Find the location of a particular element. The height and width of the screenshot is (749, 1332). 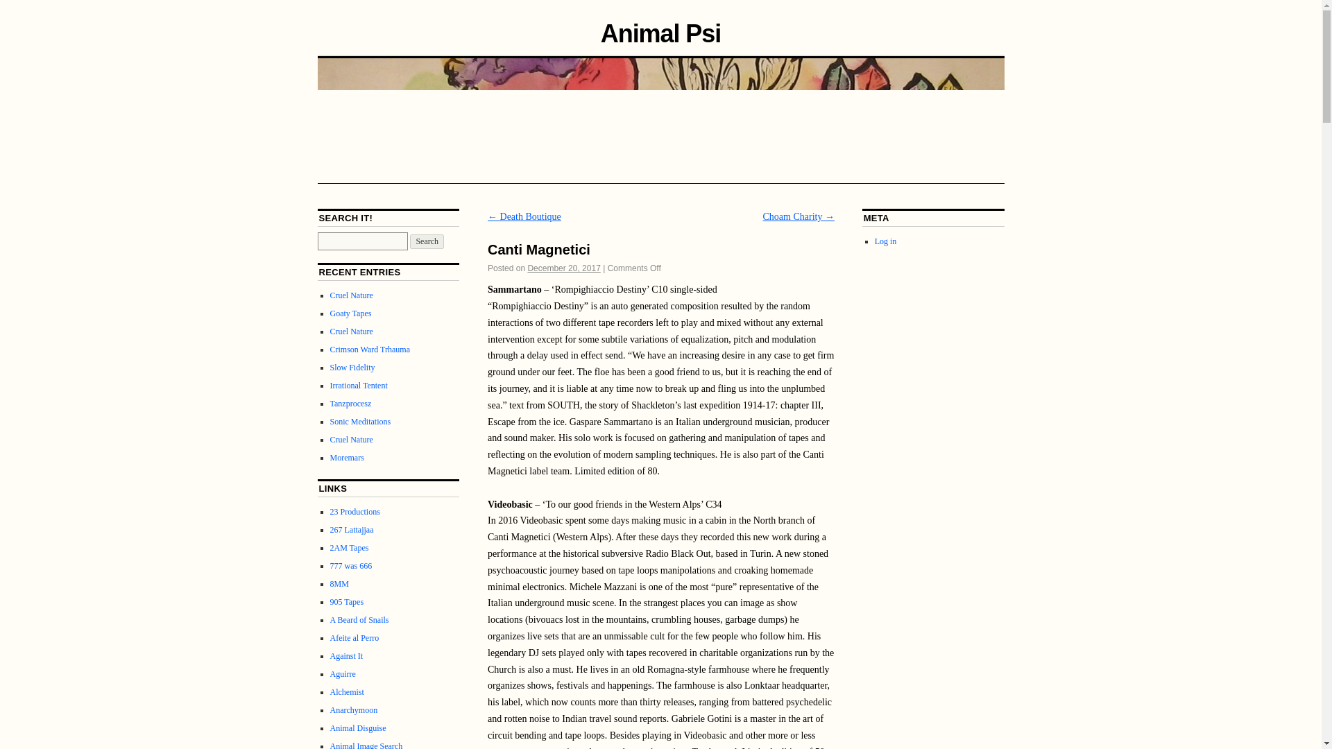

Slow Fidelity is located at coordinates (352, 367).